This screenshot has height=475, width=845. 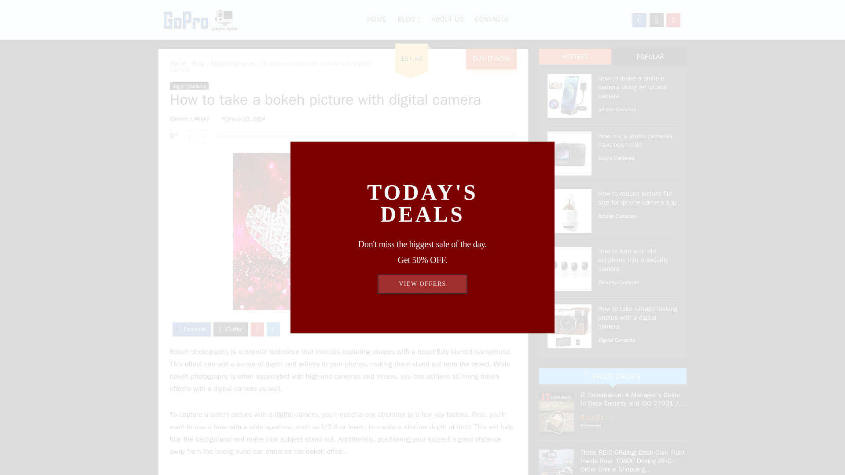 I want to click on HOME, so click(x=377, y=20).